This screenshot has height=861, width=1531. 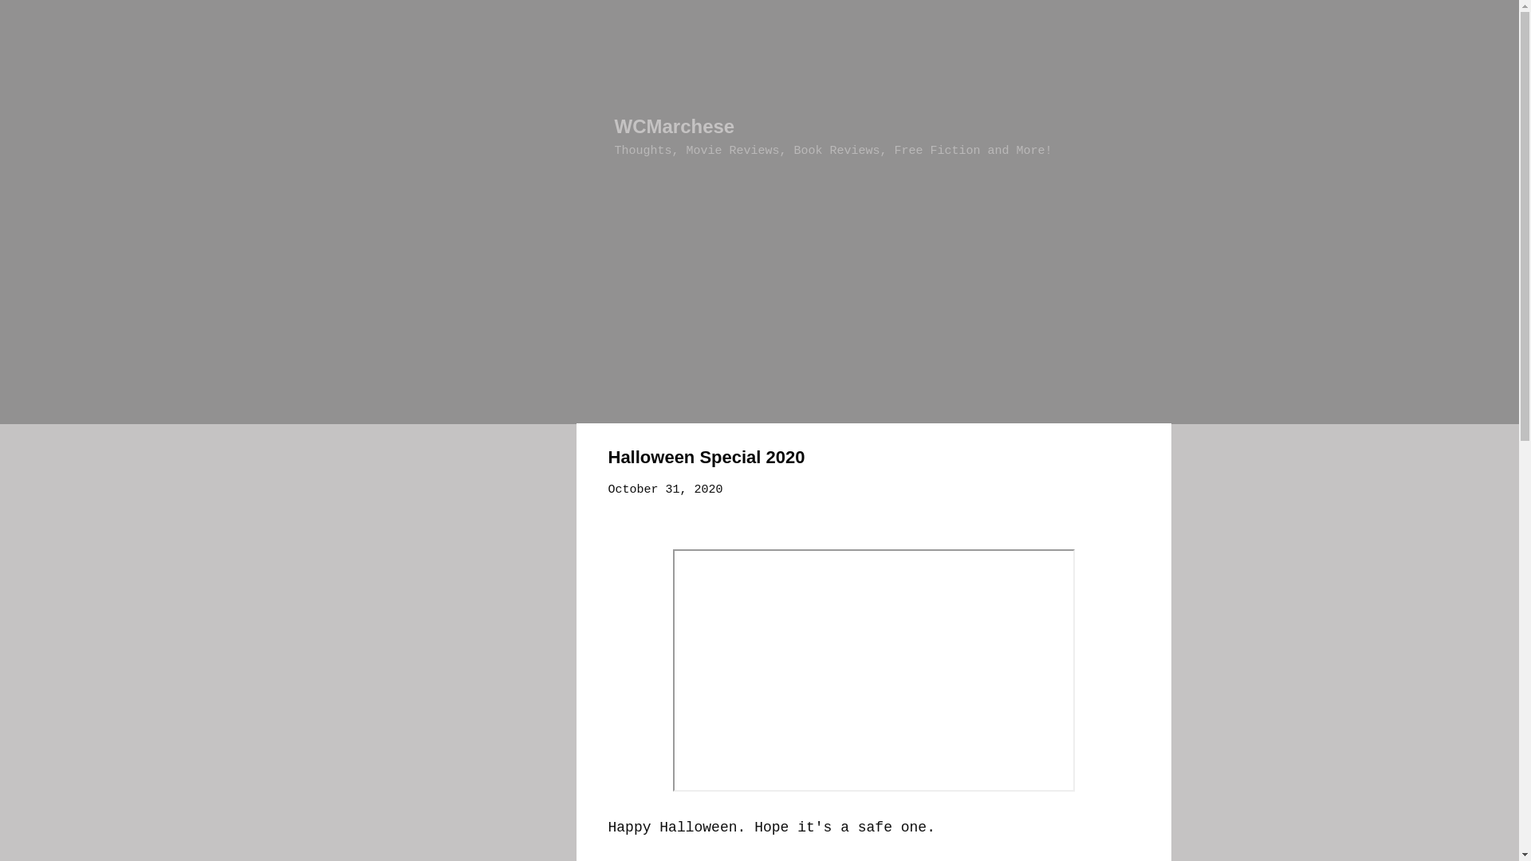 What do you see at coordinates (27, 19) in the screenshot?
I see `Search` at bounding box center [27, 19].